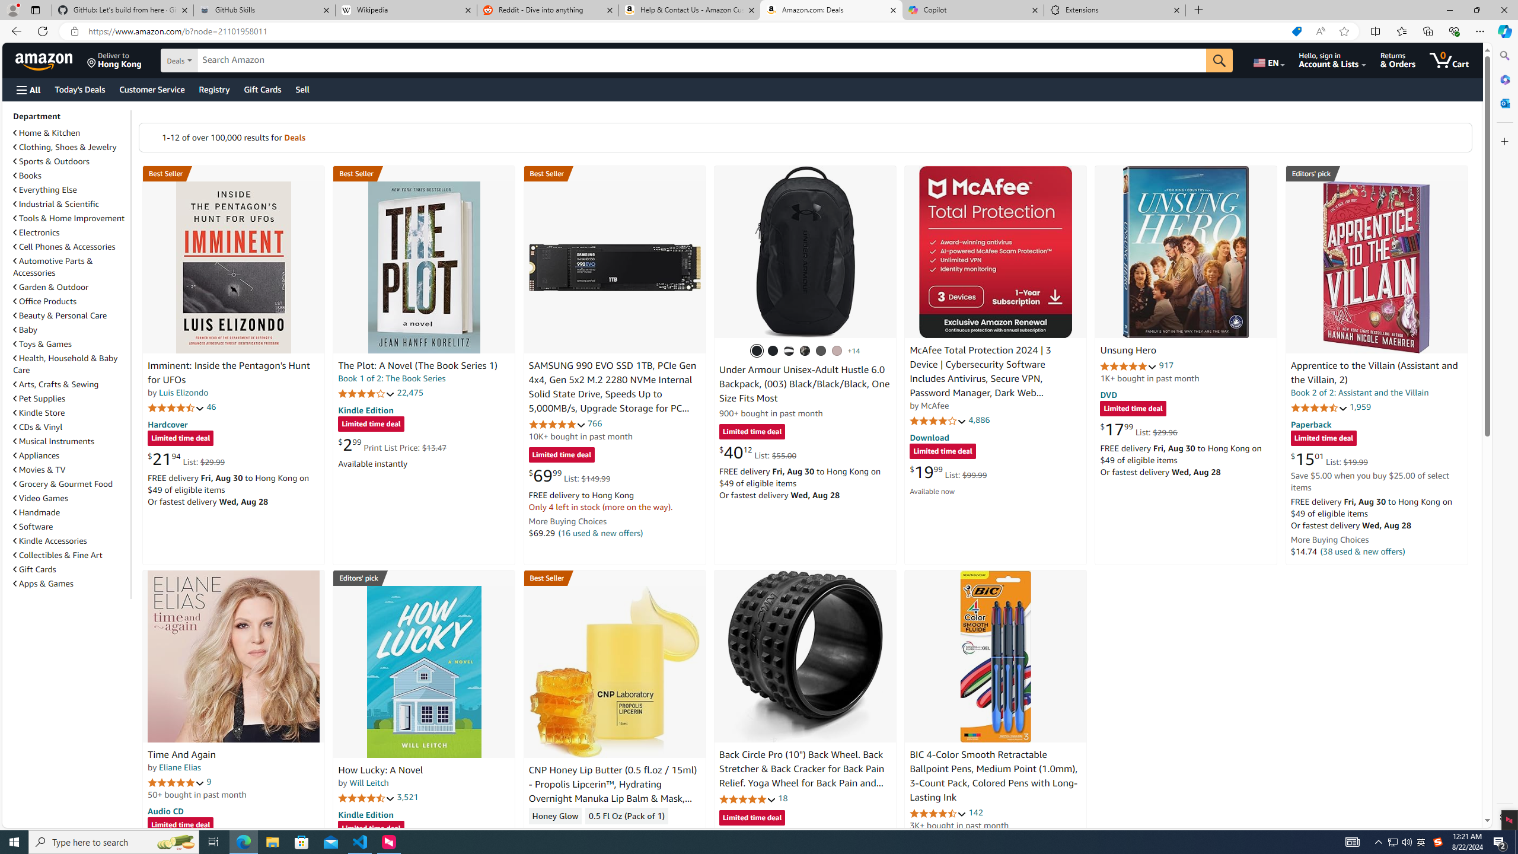 The width and height of the screenshot is (1518, 854). What do you see at coordinates (1219, 60) in the screenshot?
I see `Go` at bounding box center [1219, 60].